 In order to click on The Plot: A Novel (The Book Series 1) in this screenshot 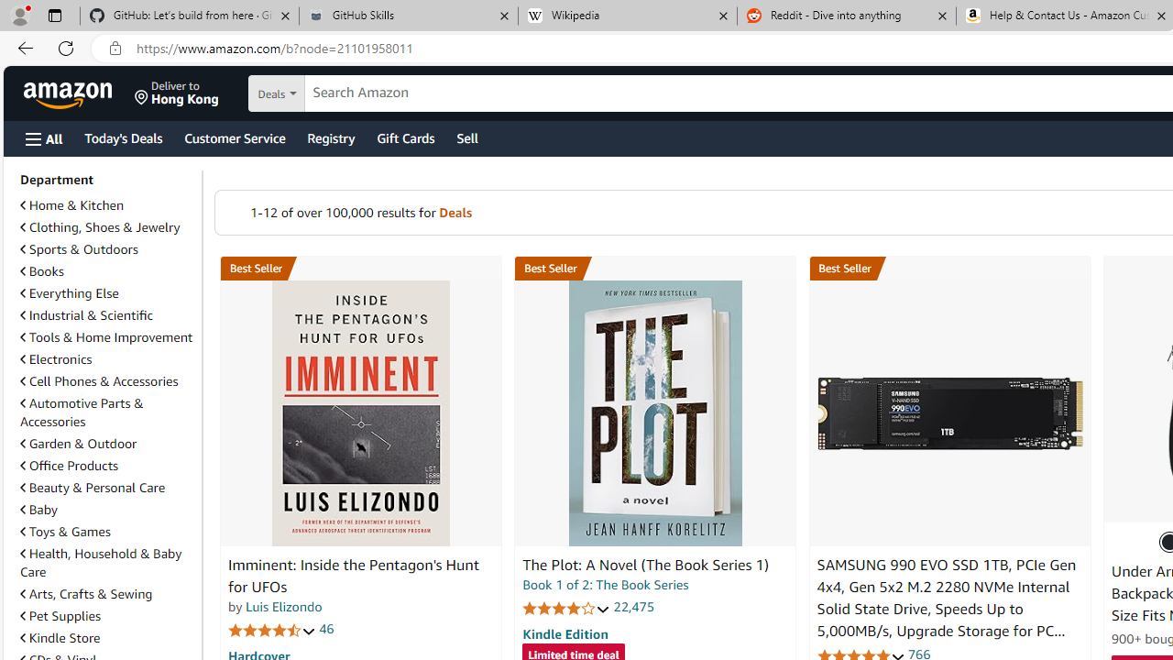, I will do `click(654, 413)`.